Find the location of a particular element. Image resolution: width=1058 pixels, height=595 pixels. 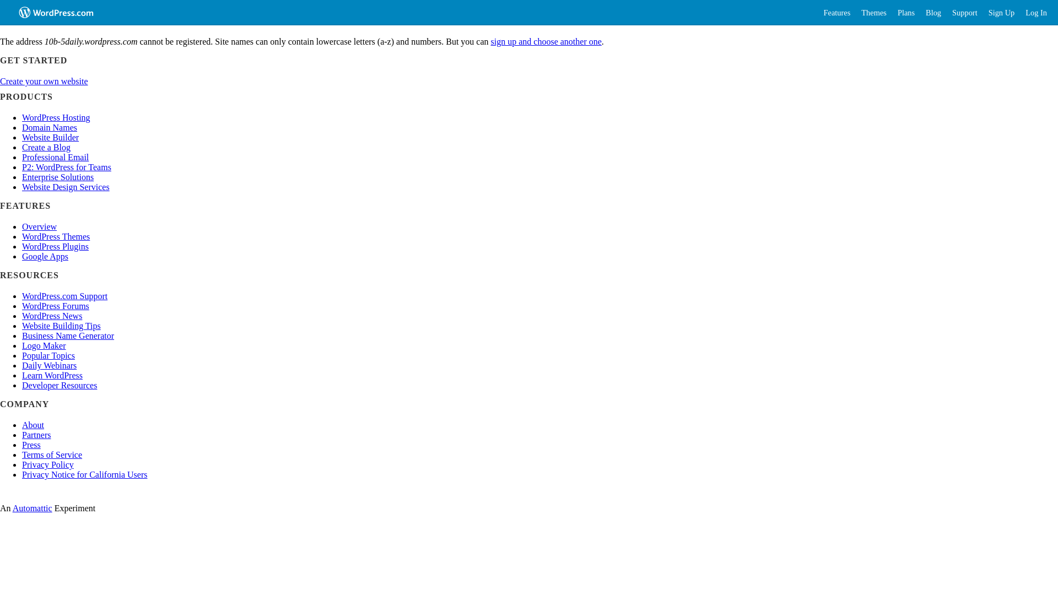

About is located at coordinates (33, 425).